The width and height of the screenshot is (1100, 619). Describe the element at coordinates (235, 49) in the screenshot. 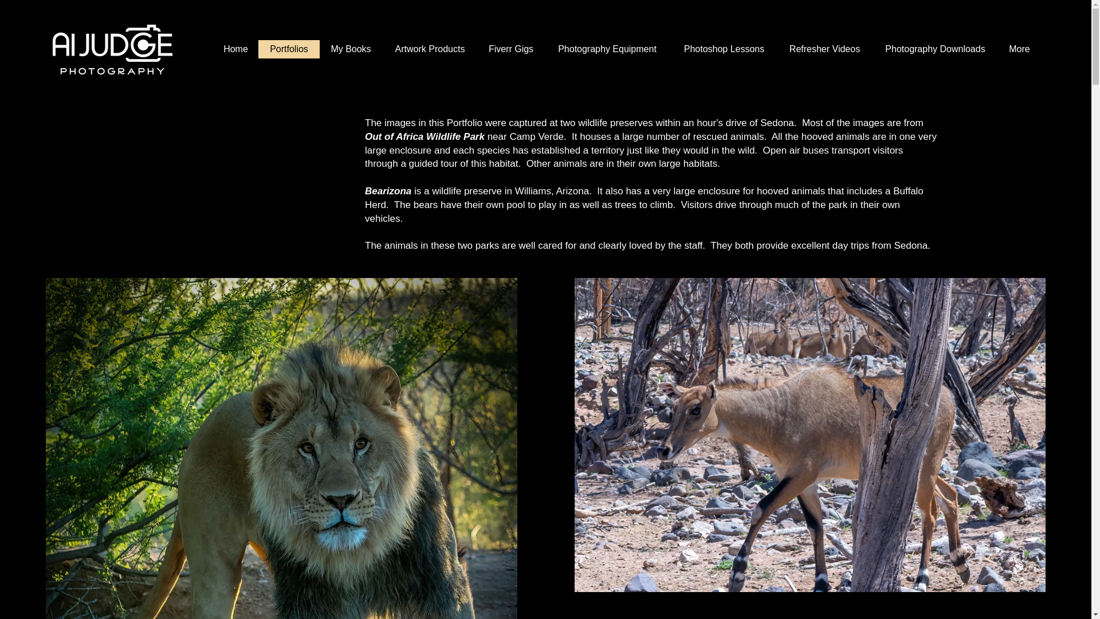

I see `Home` at that location.